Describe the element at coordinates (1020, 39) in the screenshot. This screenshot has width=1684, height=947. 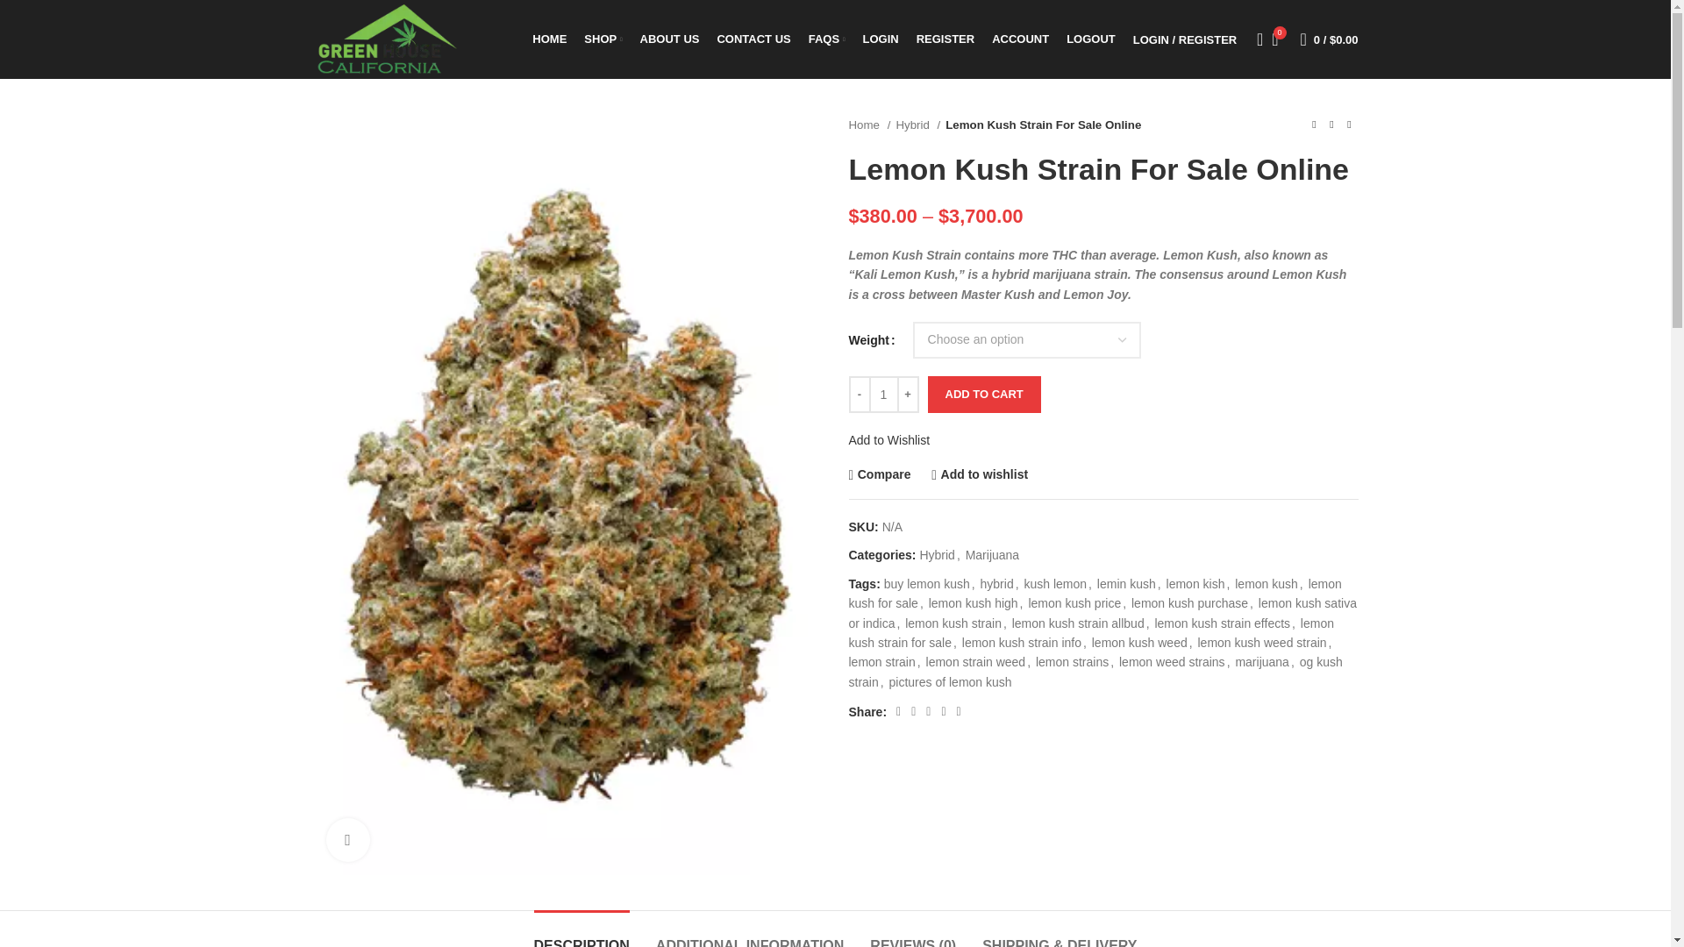
I see `ACCOUNT` at that location.